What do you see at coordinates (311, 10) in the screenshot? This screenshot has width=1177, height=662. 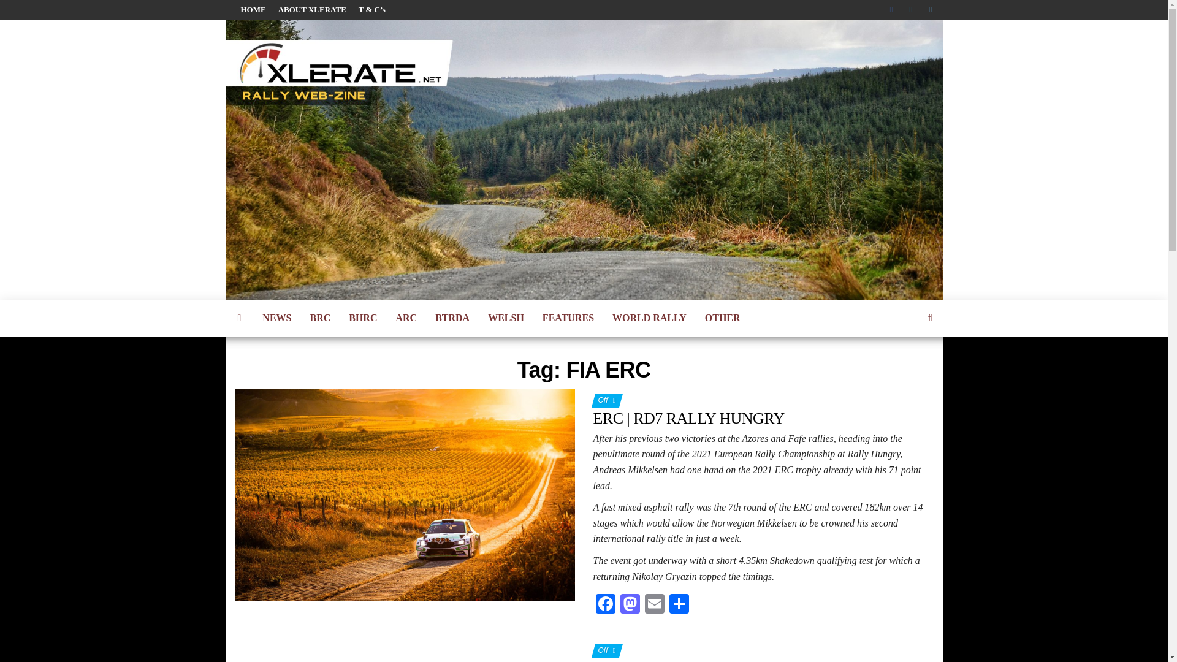 I see `ABOUT XLERATE` at bounding box center [311, 10].